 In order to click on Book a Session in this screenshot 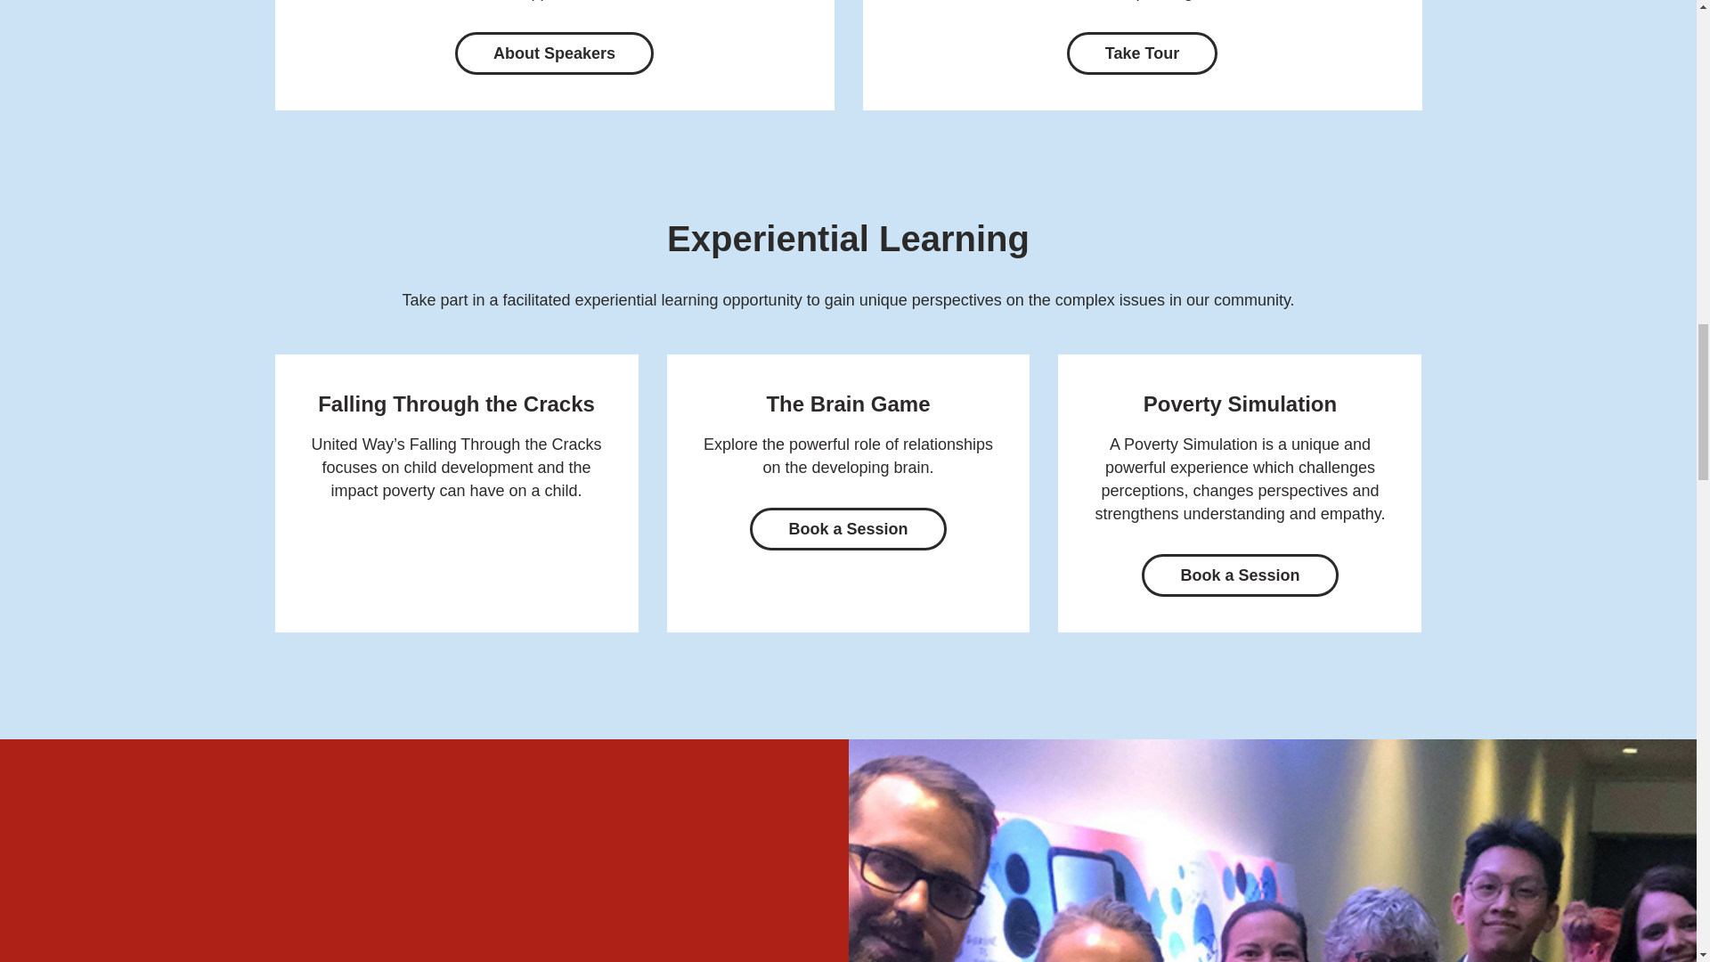, I will do `click(847, 529)`.